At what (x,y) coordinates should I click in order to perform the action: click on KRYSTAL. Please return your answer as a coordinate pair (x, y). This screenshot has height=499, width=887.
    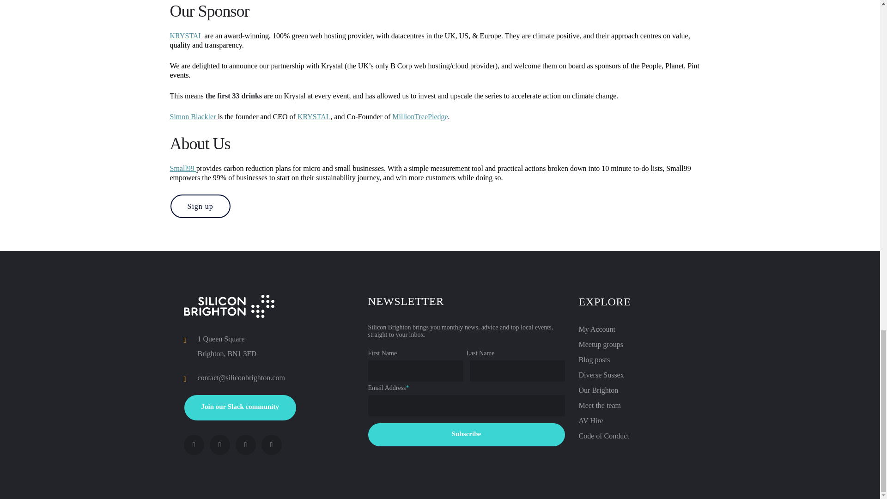
    Looking at the image, I should click on (314, 116).